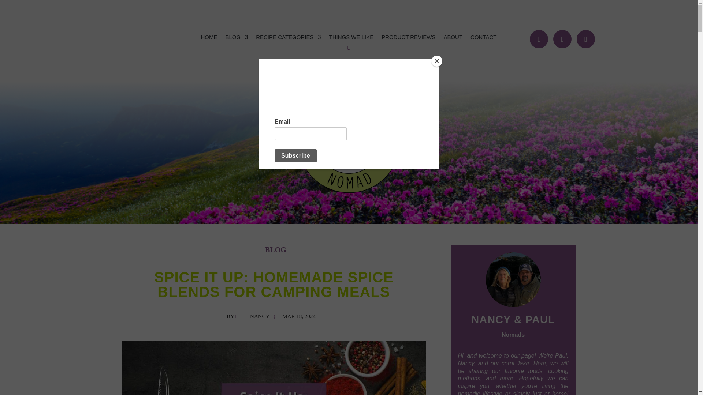 The image size is (703, 395). I want to click on HOME, so click(209, 39).